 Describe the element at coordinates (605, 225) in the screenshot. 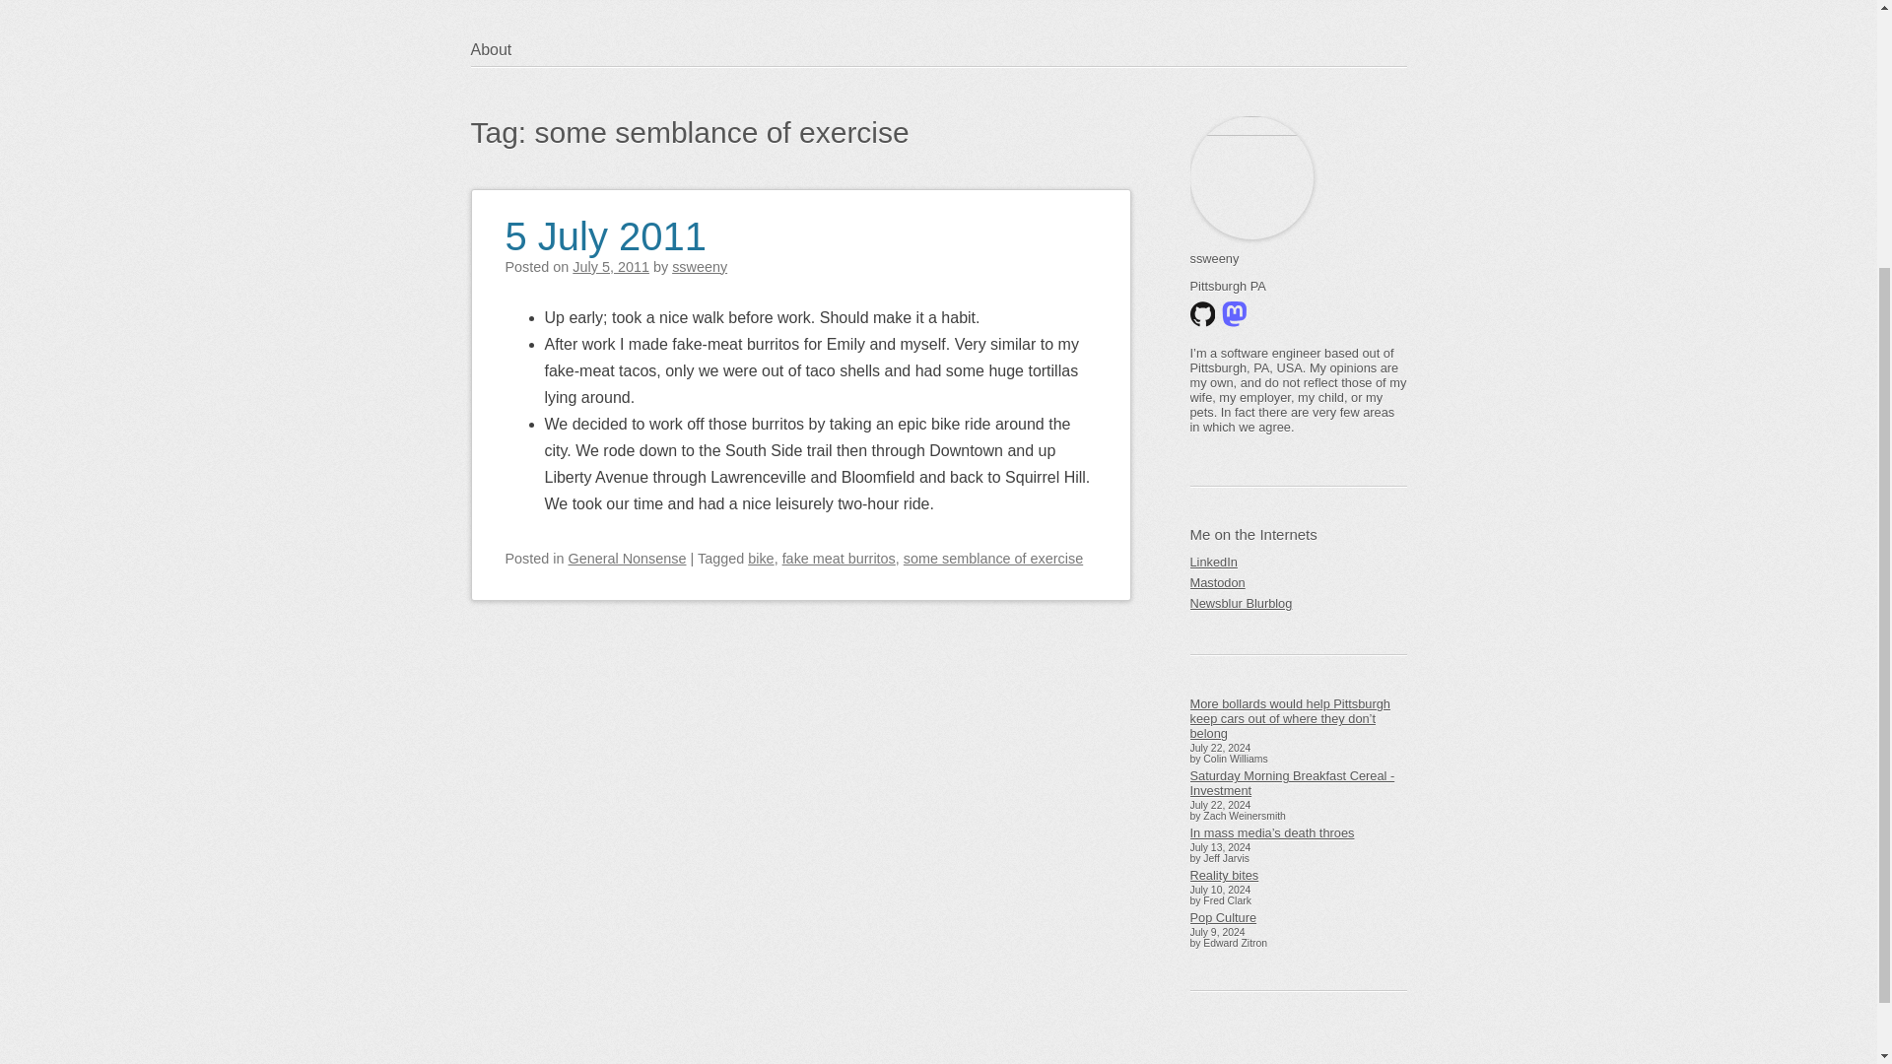

I see `Permalink to 5 July 2011` at that location.